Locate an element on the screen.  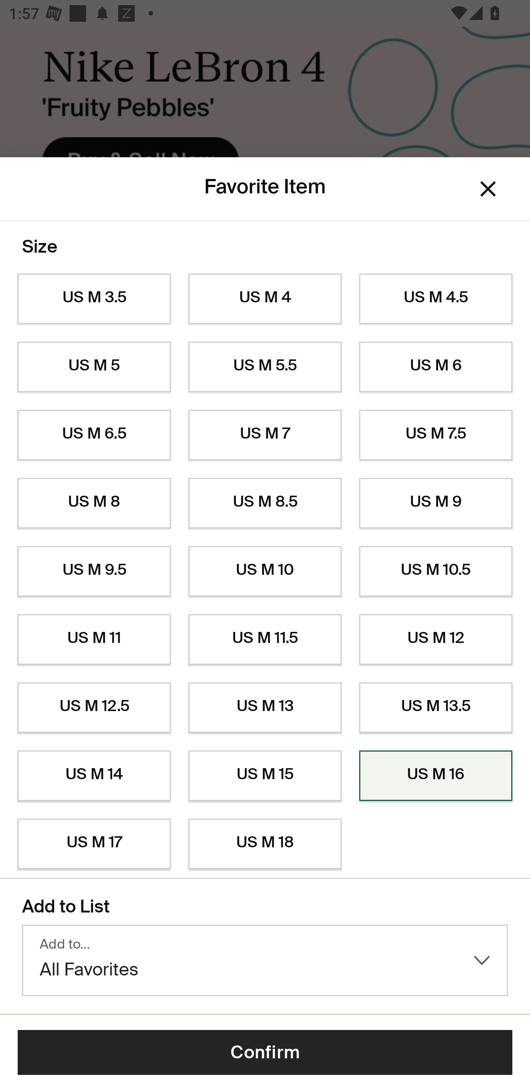
US M 11 is located at coordinates (94, 639).